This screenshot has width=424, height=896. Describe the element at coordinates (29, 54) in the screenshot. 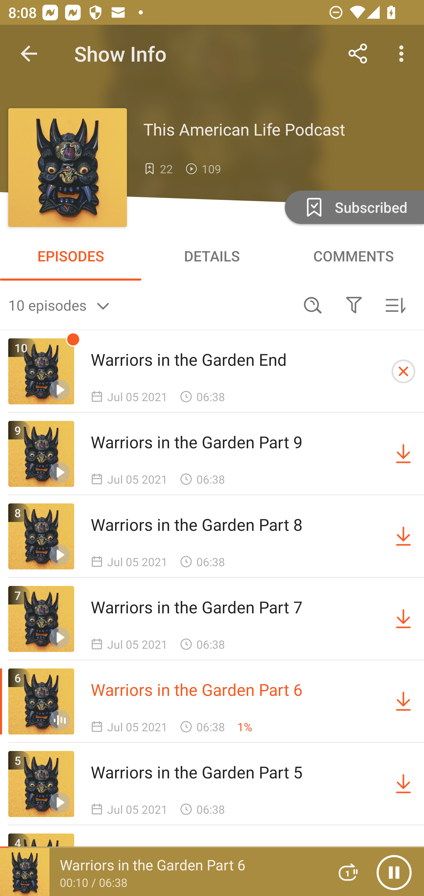

I see `Navigate up` at that location.